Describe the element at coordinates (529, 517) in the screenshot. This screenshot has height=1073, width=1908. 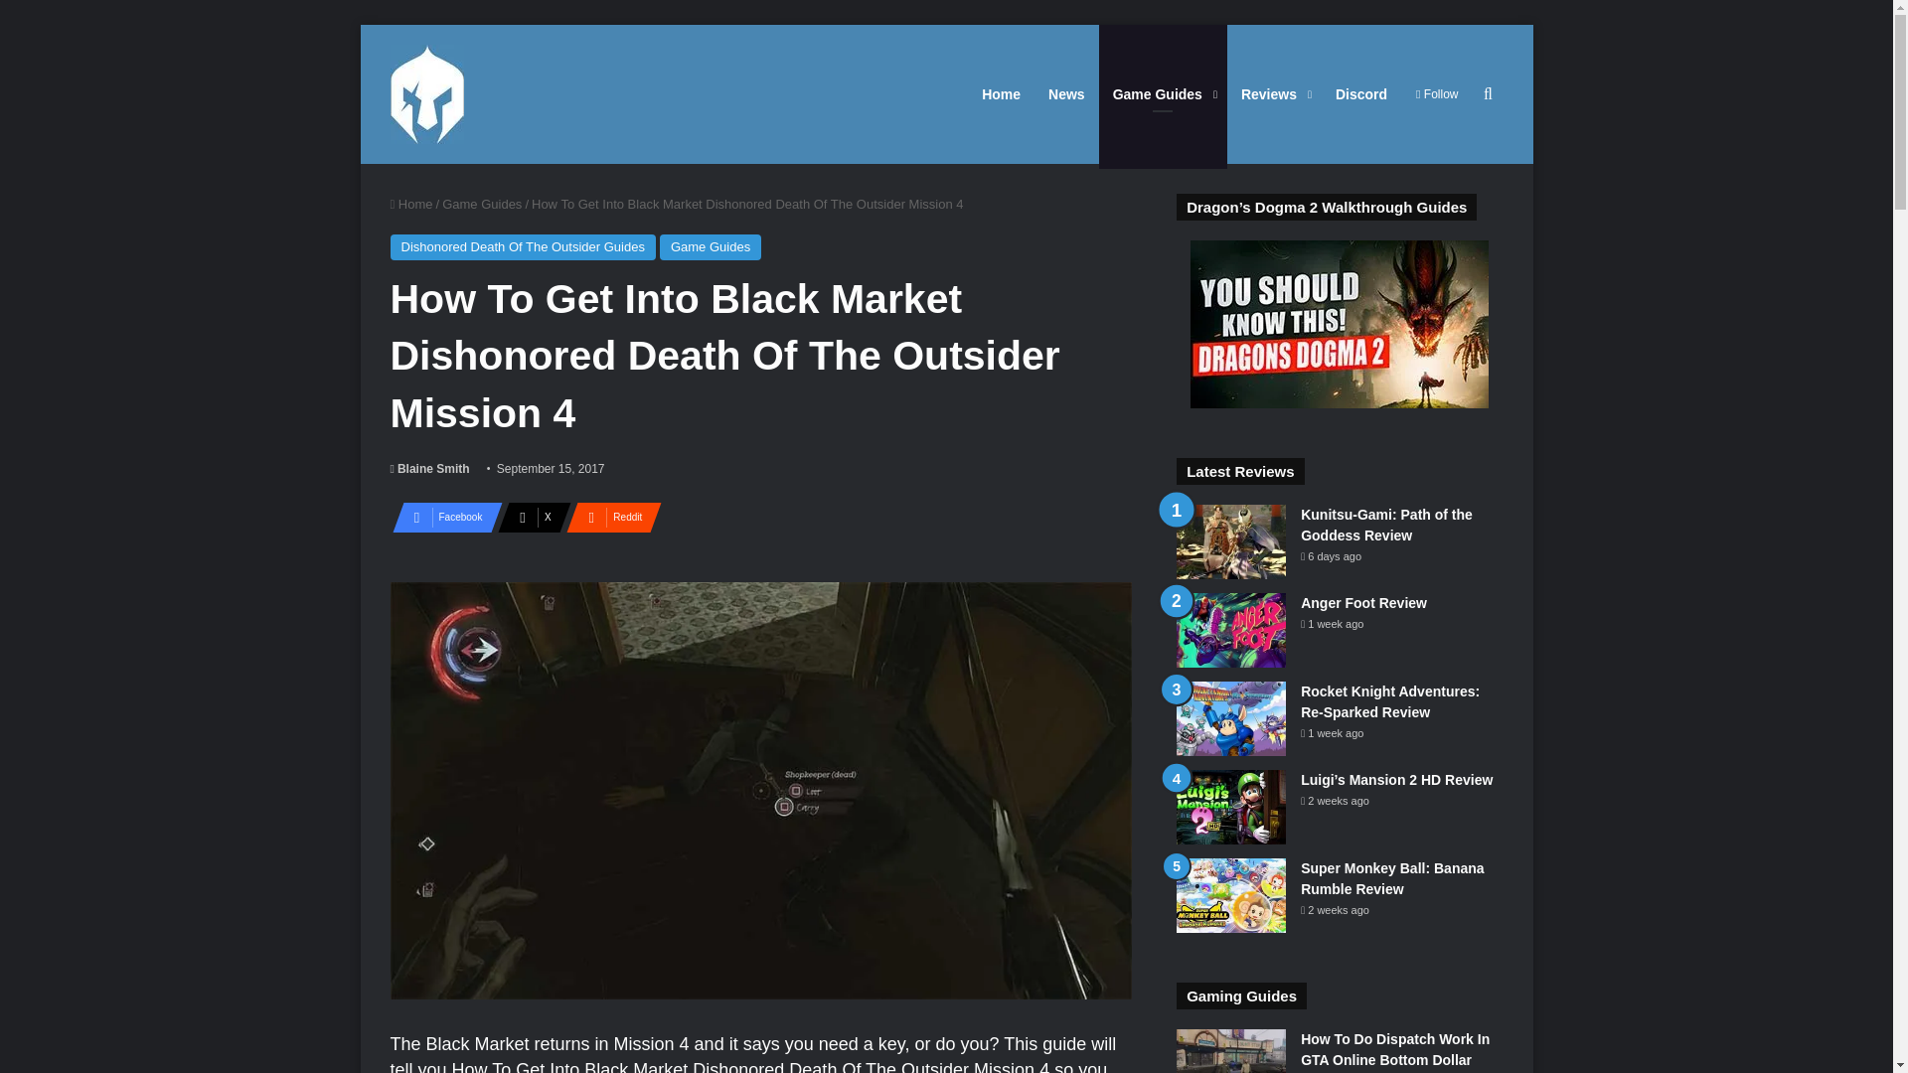
I see `X` at that location.